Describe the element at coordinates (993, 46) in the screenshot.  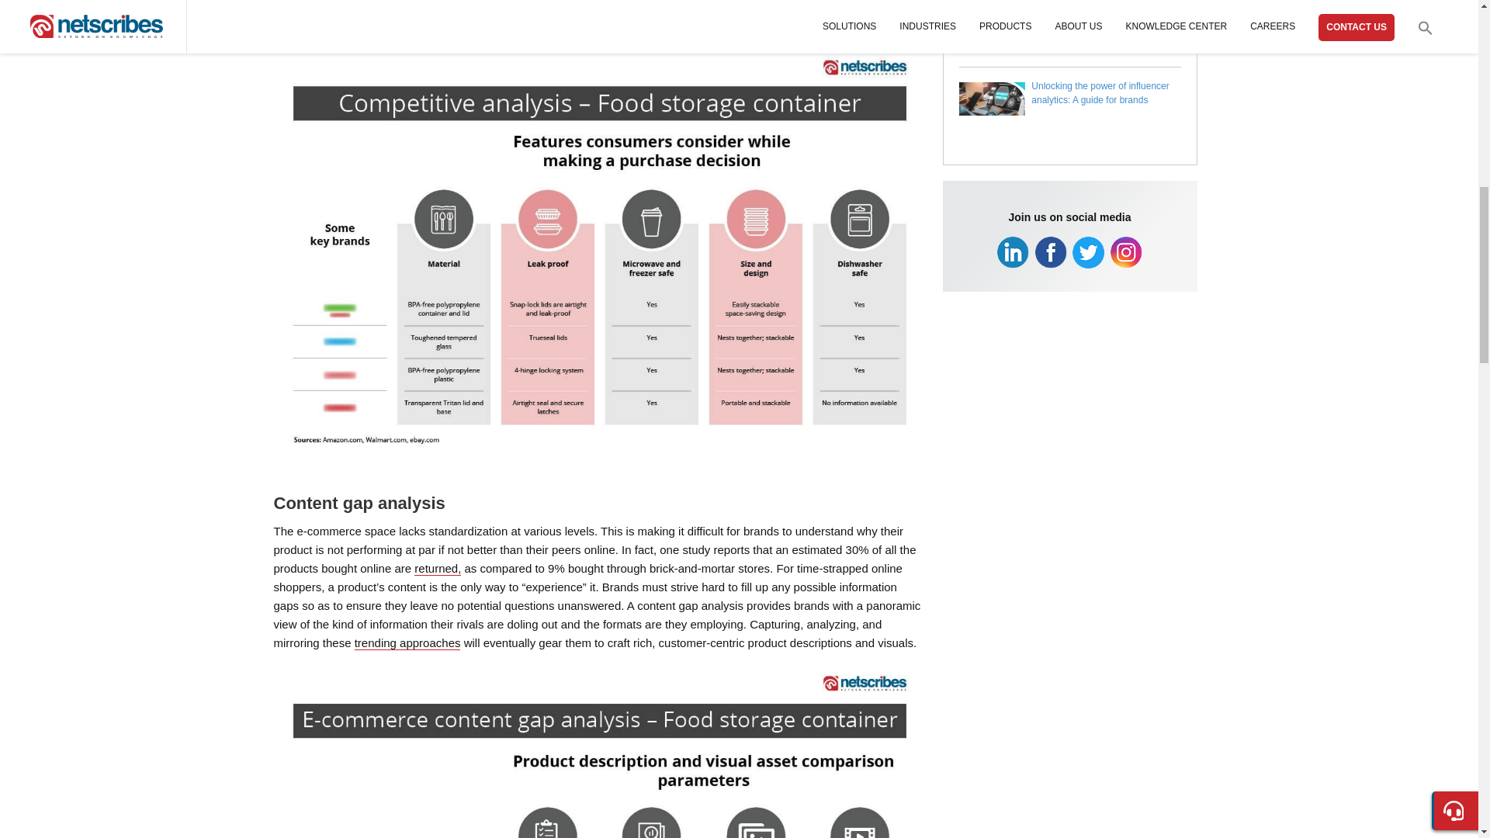
I see `Navigating the future: Ecommerce technology trends 2024` at that location.